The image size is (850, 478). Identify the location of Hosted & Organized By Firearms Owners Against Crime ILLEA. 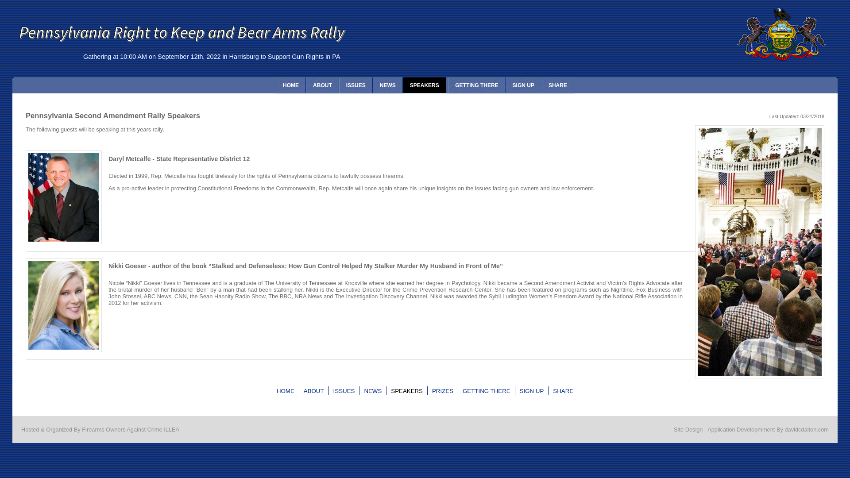
(100, 429).